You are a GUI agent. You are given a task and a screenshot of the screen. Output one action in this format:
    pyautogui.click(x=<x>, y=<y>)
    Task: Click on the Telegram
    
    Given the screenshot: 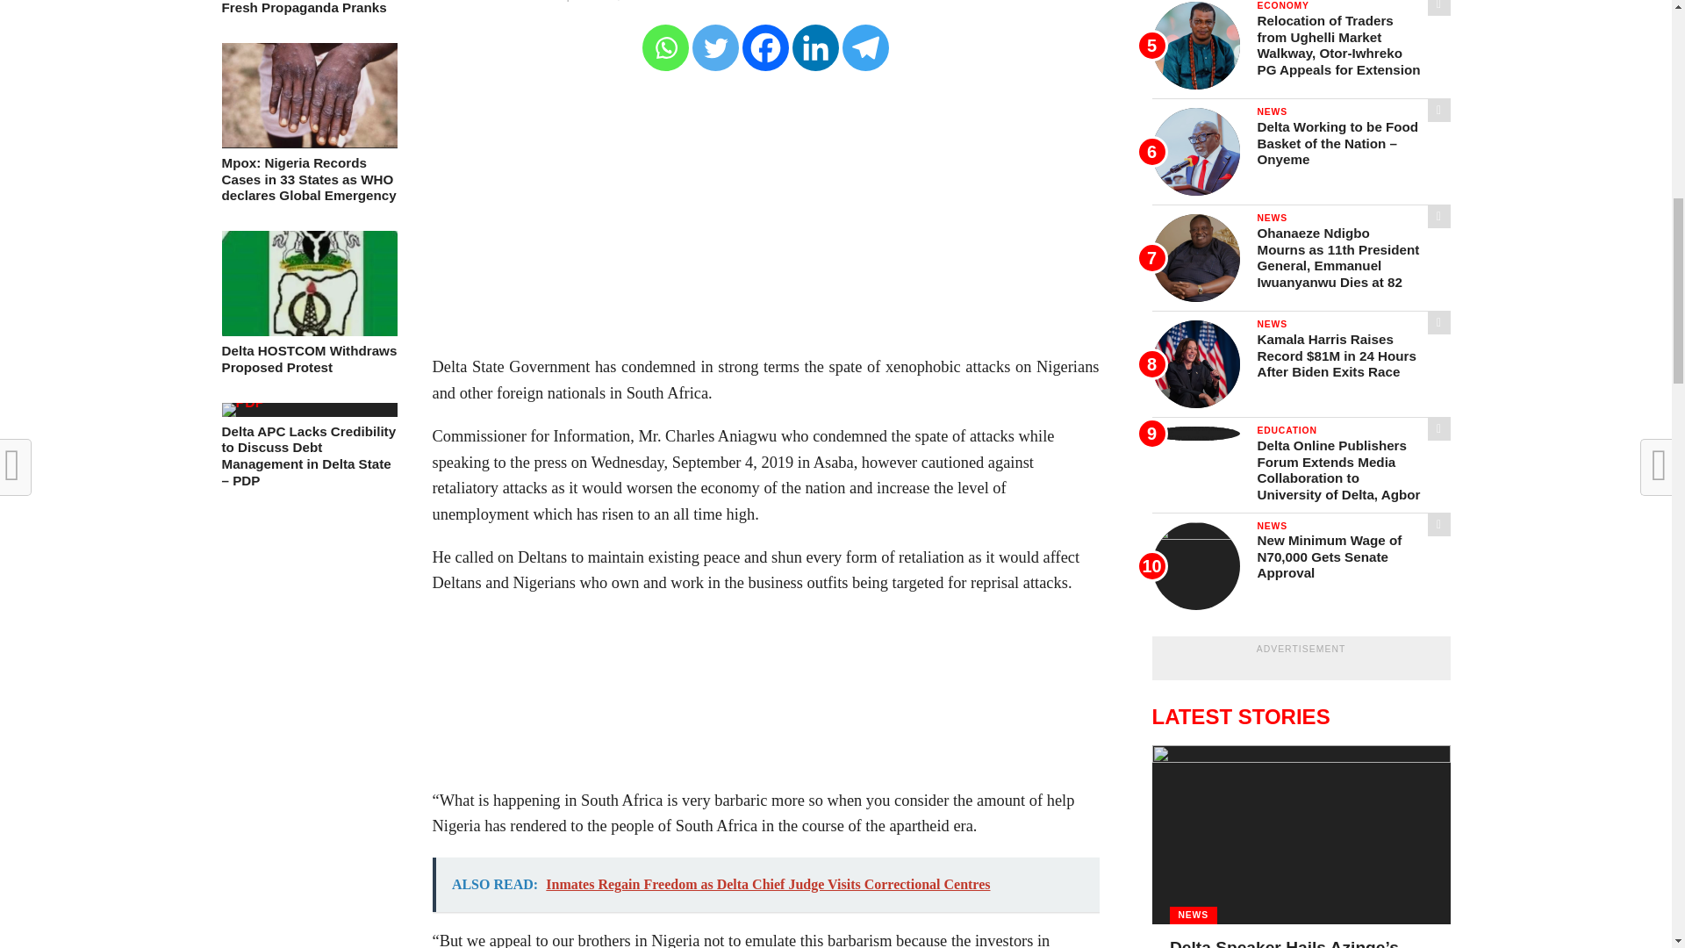 What is the action you would take?
    pyautogui.click(x=865, y=47)
    